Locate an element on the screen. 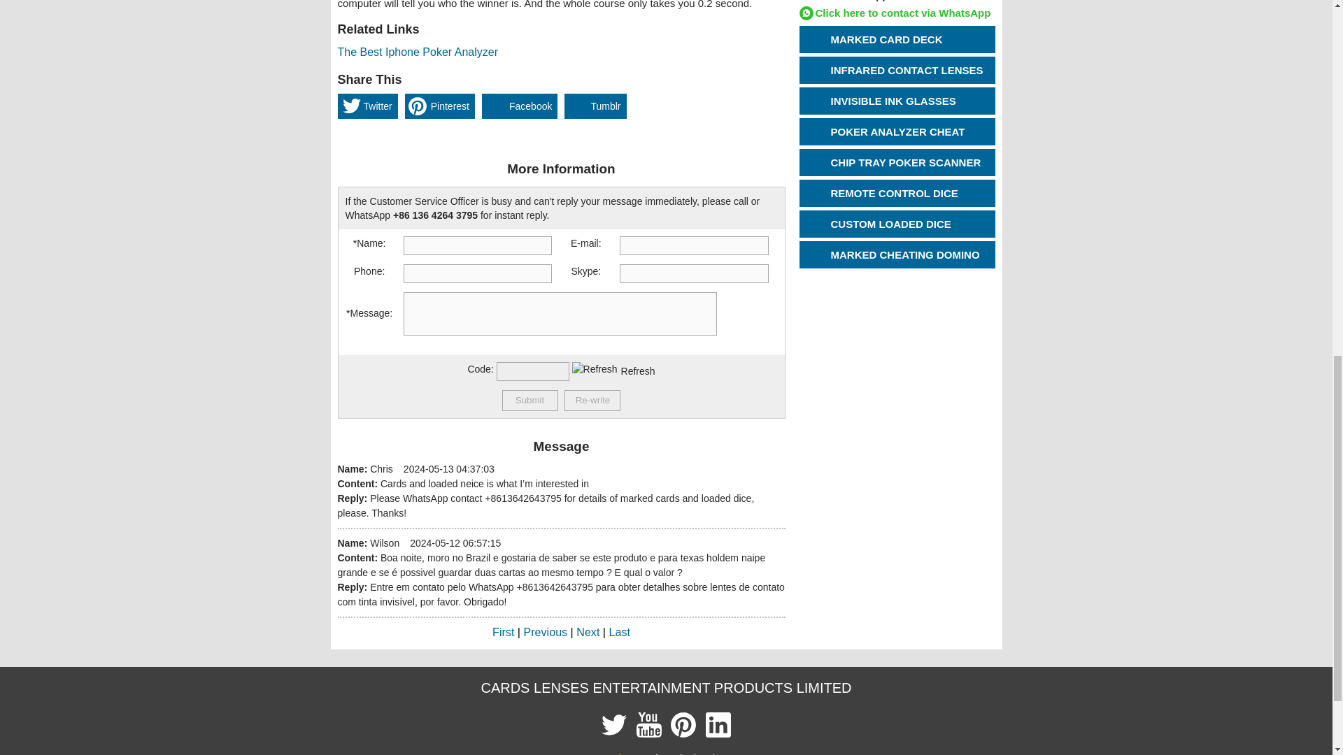 This screenshot has height=755, width=1343. Submit is located at coordinates (530, 400).